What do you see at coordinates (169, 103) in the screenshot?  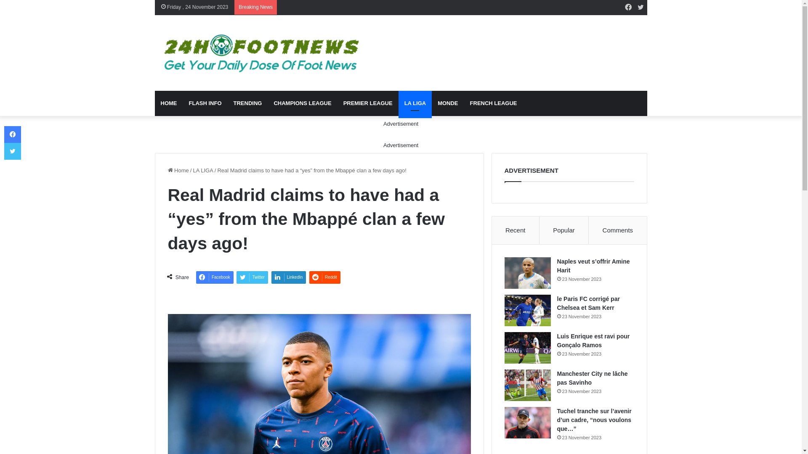 I see `HOME` at bounding box center [169, 103].